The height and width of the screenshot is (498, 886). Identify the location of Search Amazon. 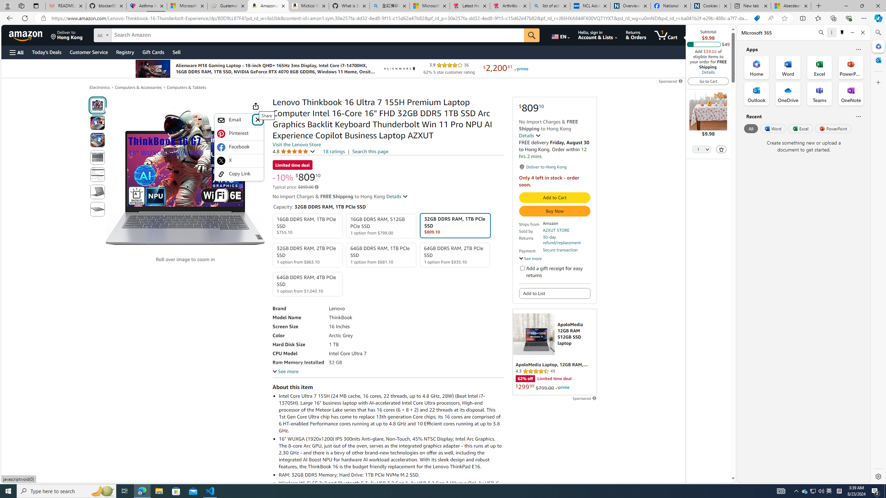
(318, 35).